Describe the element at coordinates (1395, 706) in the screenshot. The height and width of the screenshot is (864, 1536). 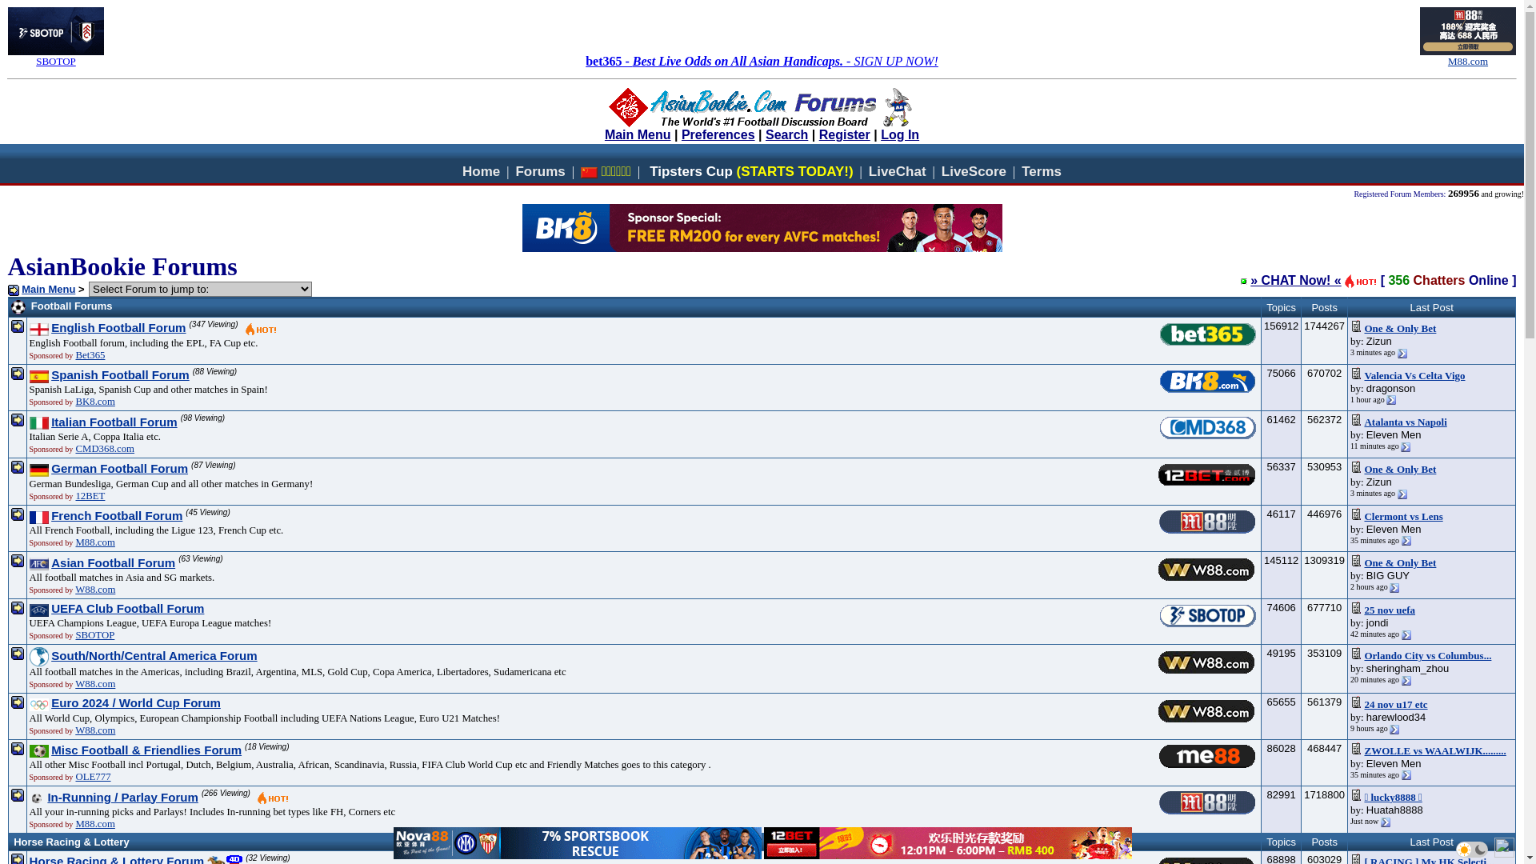
I see `24 nov u17 etc` at that location.